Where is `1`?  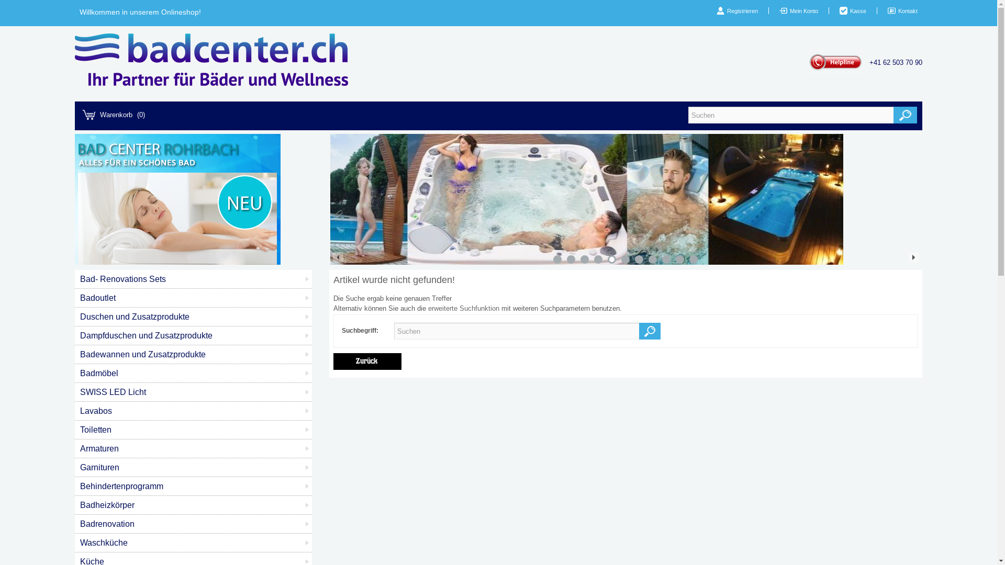
1 is located at coordinates (557, 259).